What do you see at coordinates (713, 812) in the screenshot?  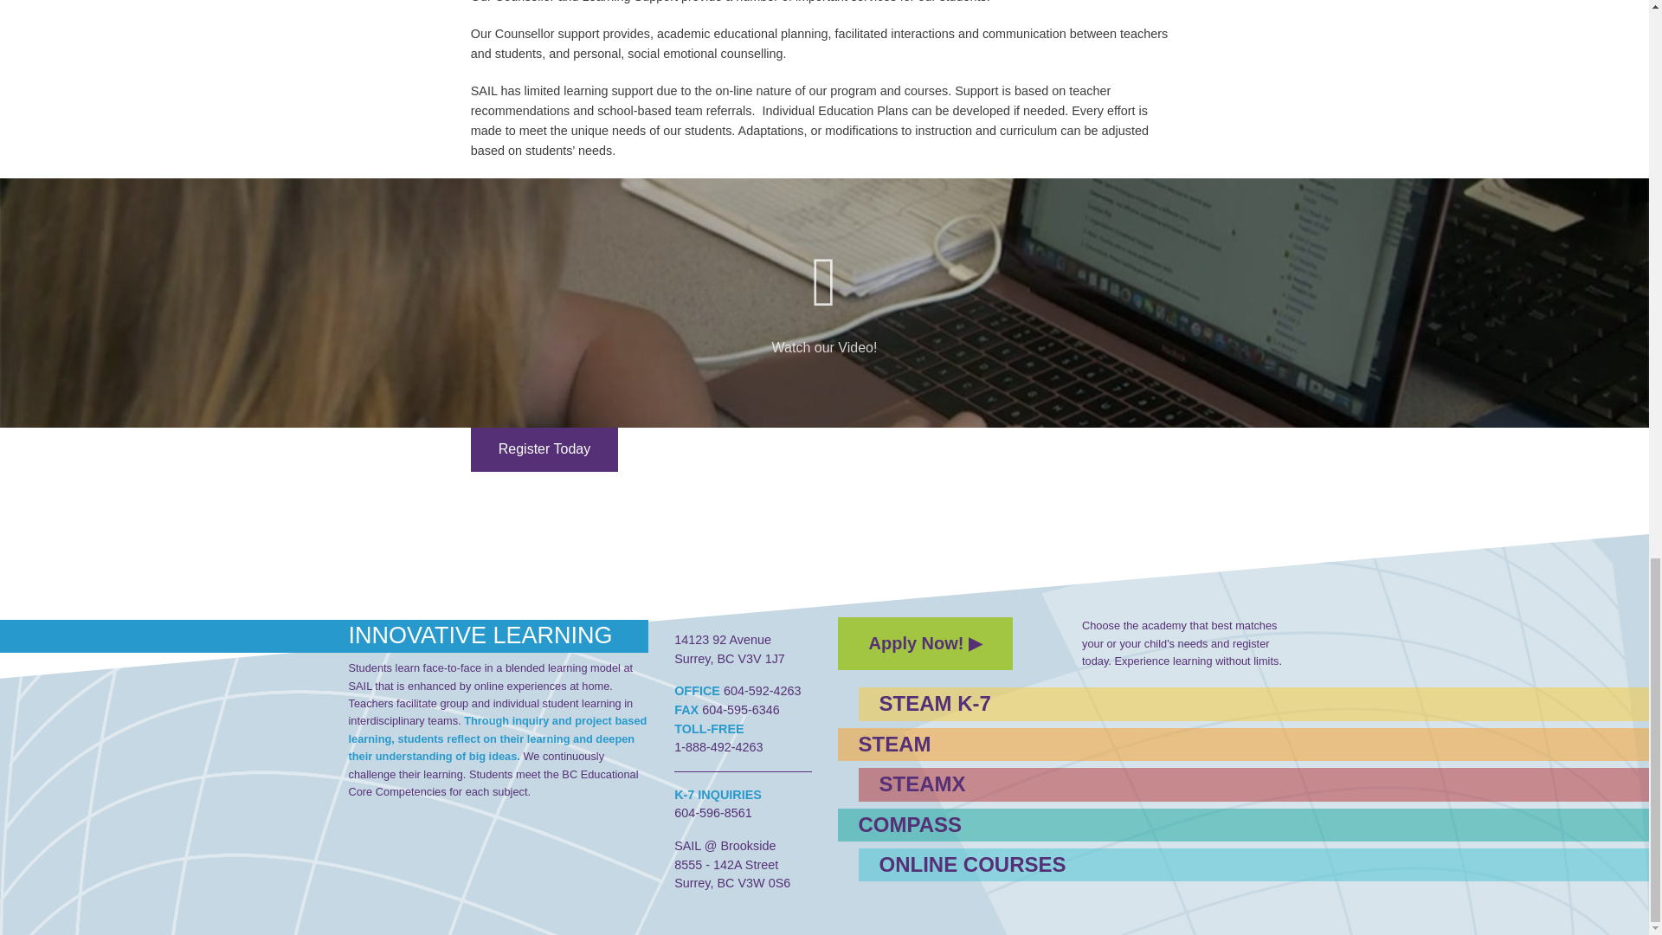 I see `604-596-8561` at bounding box center [713, 812].